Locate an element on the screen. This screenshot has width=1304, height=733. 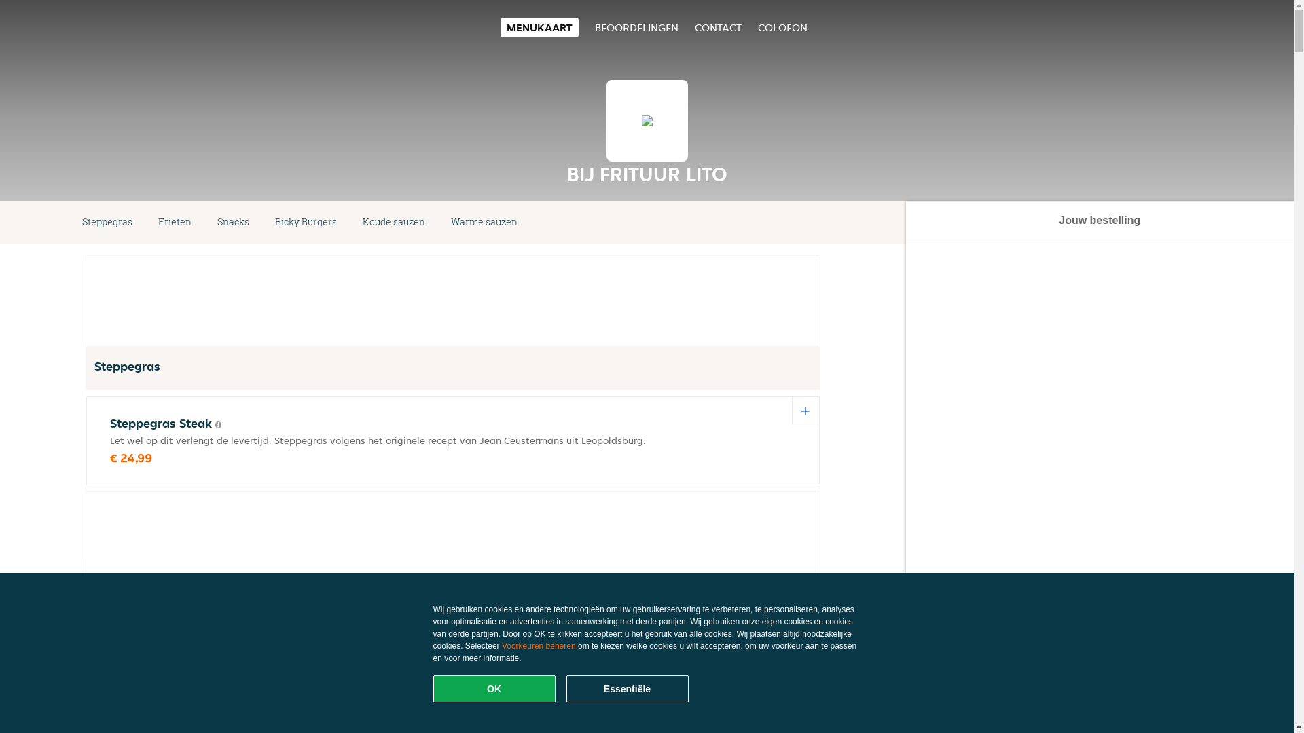
OK is located at coordinates (494, 689).